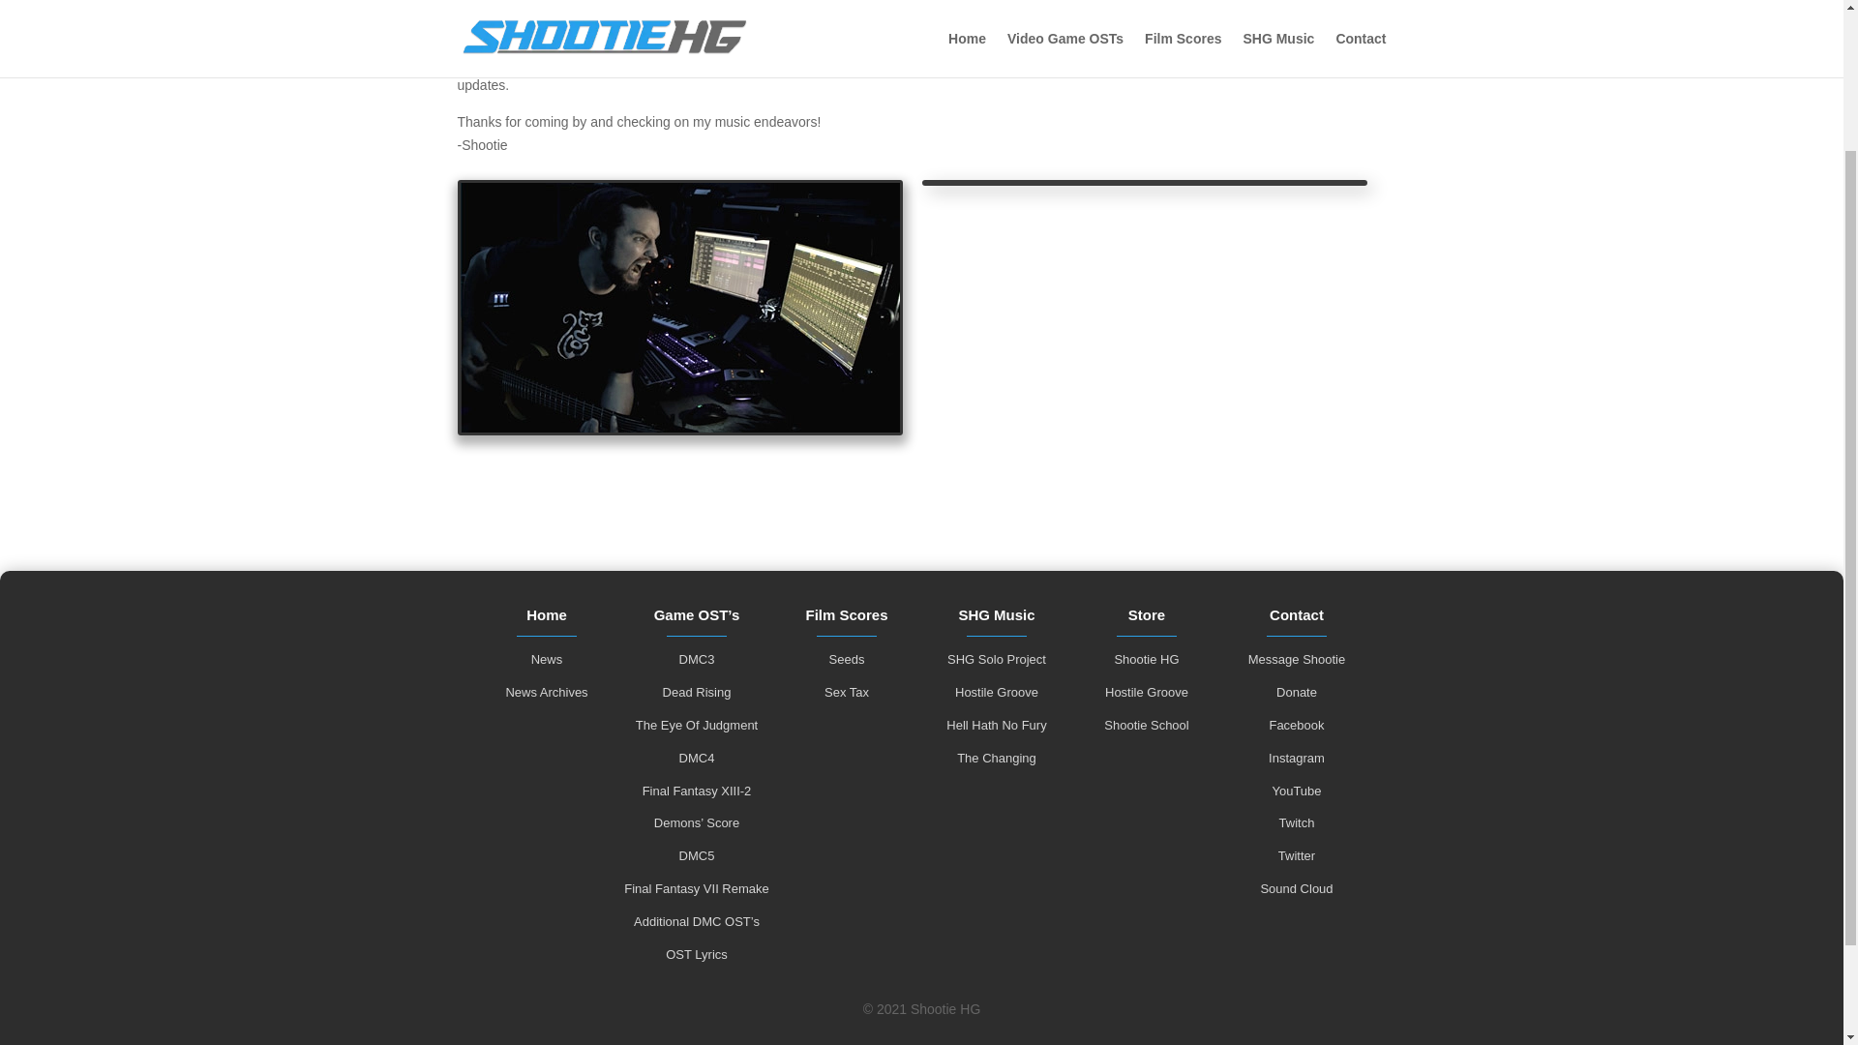 The width and height of the screenshot is (1858, 1045). I want to click on PayPal - The safer, easier way to pay online!, so click(1198, 4).